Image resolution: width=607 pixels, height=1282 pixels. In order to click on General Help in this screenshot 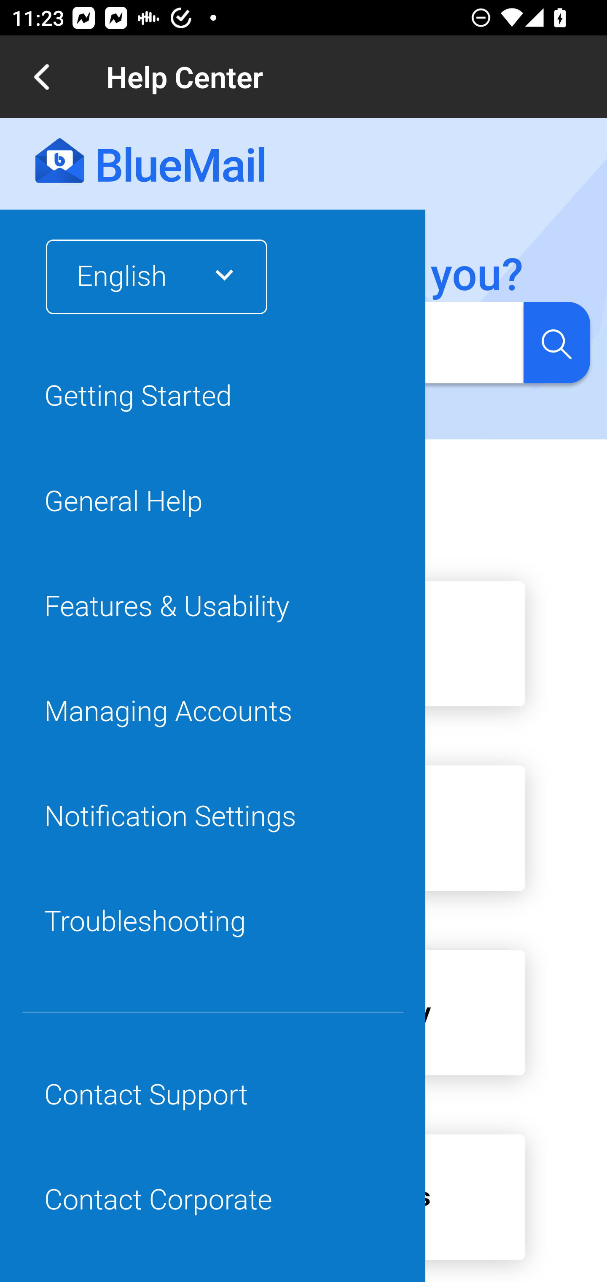, I will do `click(213, 502)`.